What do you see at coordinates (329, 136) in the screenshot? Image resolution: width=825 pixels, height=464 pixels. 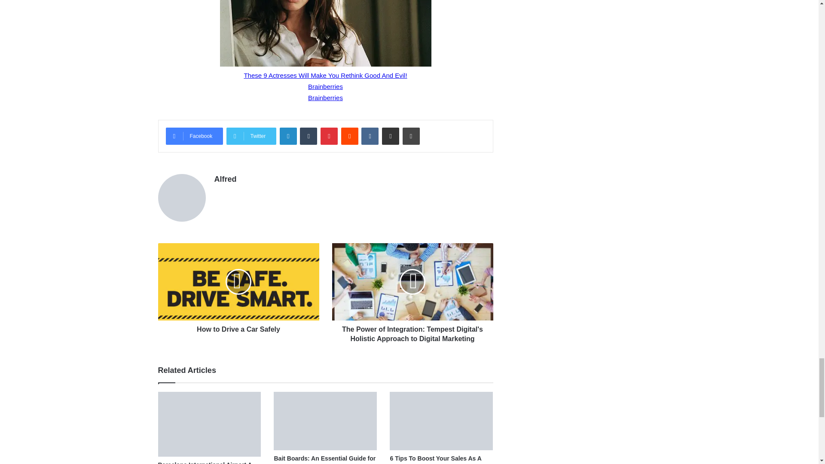 I see `Pinterest` at bounding box center [329, 136].